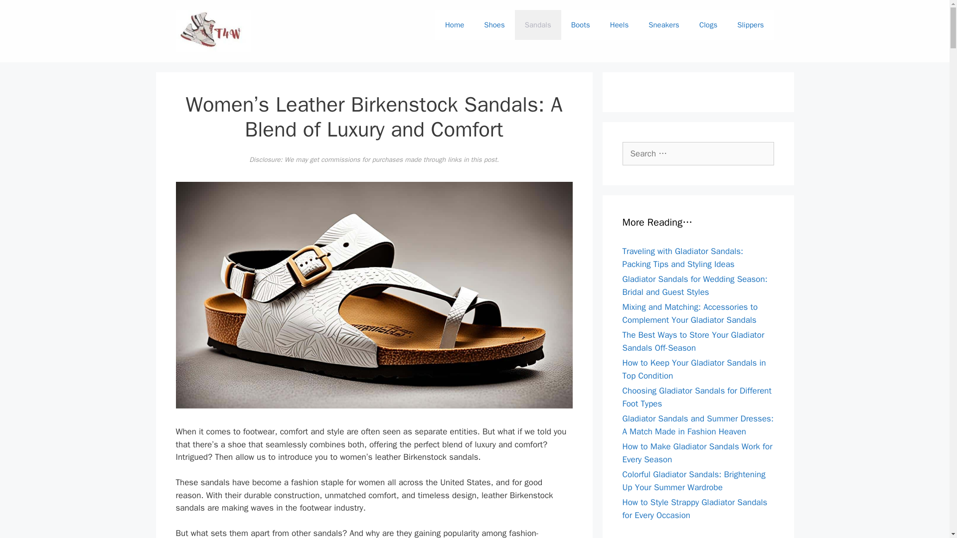 This screenshot has height=538, width=957. What do you see at coordinates (708, 25) in the screenshot?
I see `Clogs` at bounding box center [708, 25].